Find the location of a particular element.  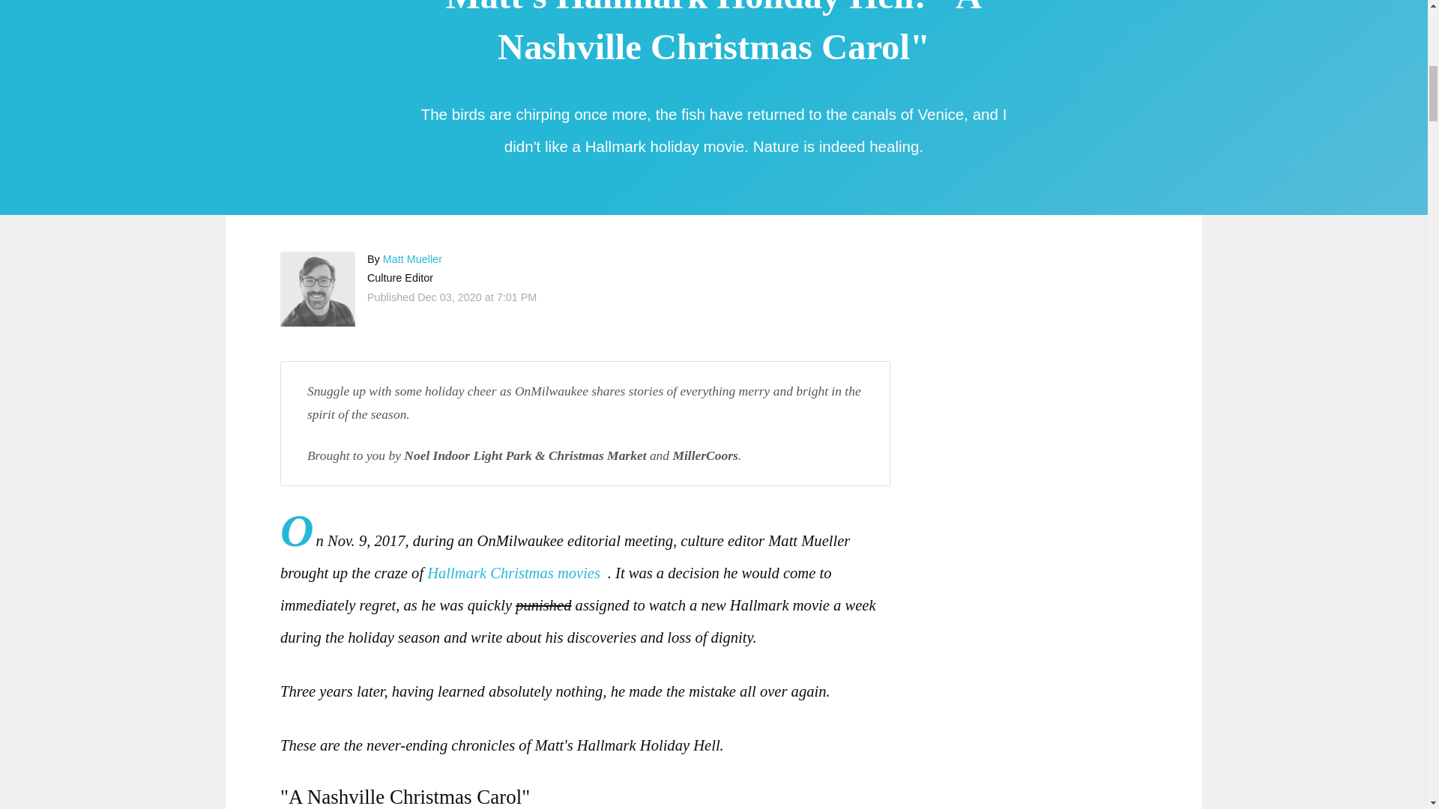

Matt Mueller is located at coordinates (318, 289).